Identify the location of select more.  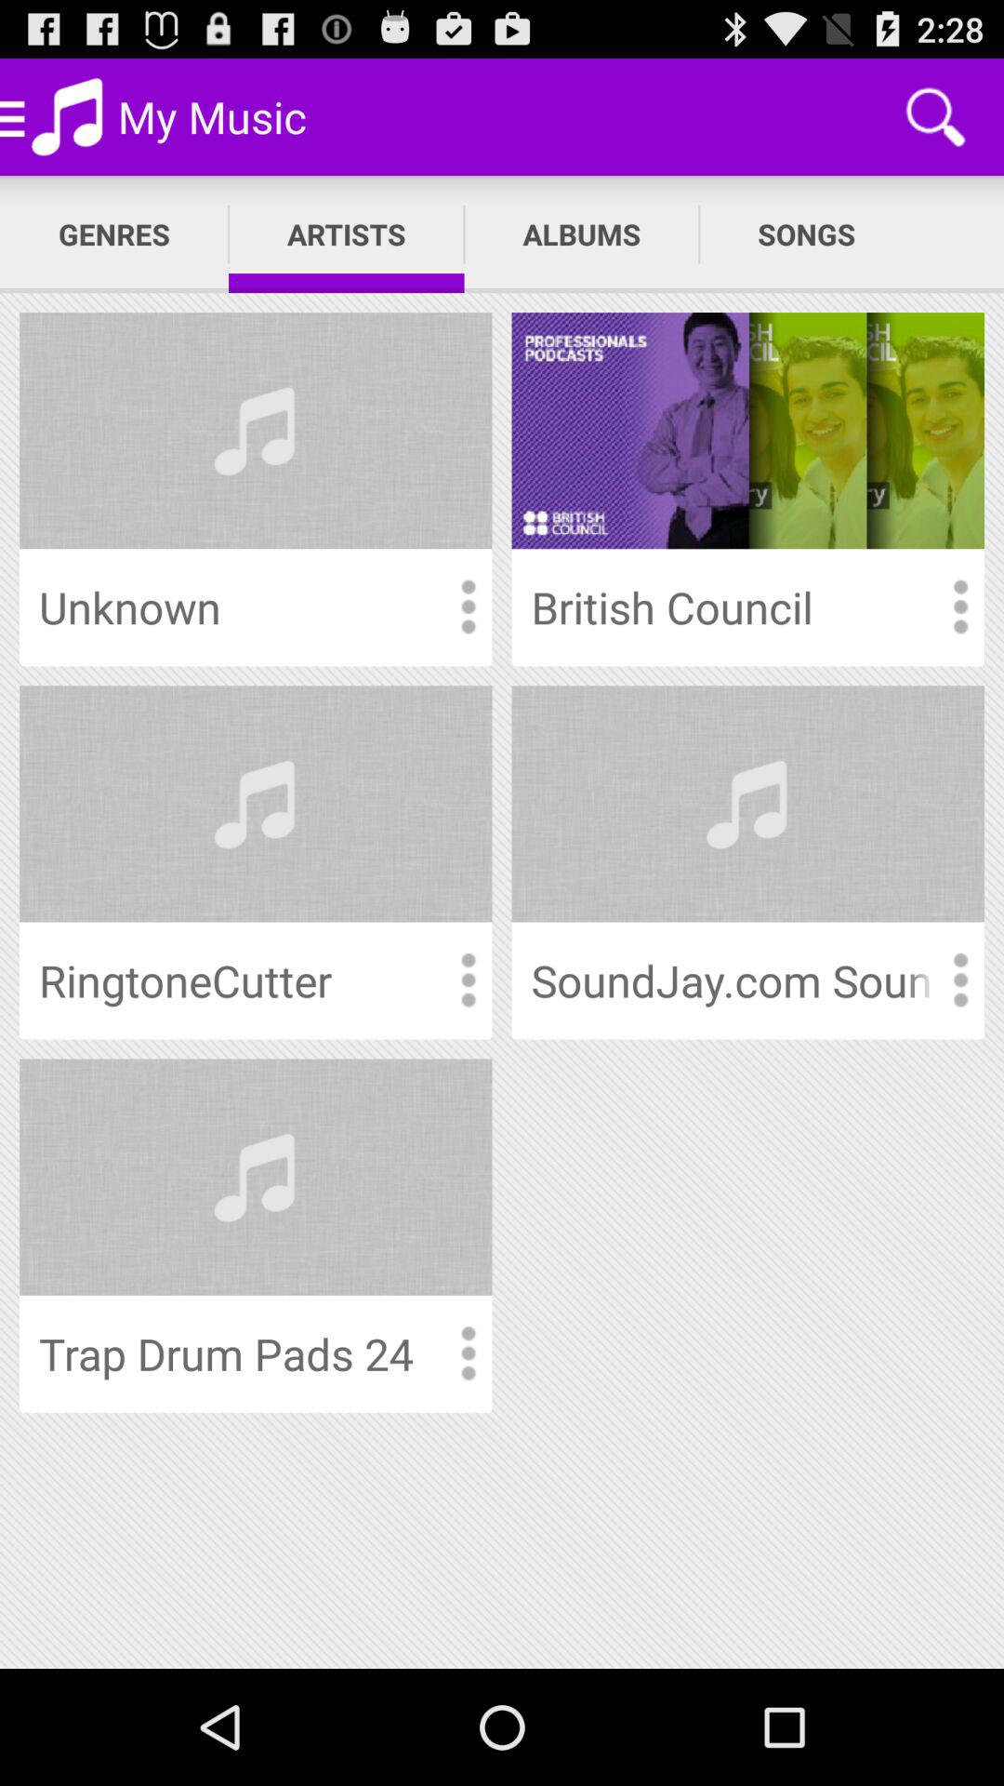
(959, 606).